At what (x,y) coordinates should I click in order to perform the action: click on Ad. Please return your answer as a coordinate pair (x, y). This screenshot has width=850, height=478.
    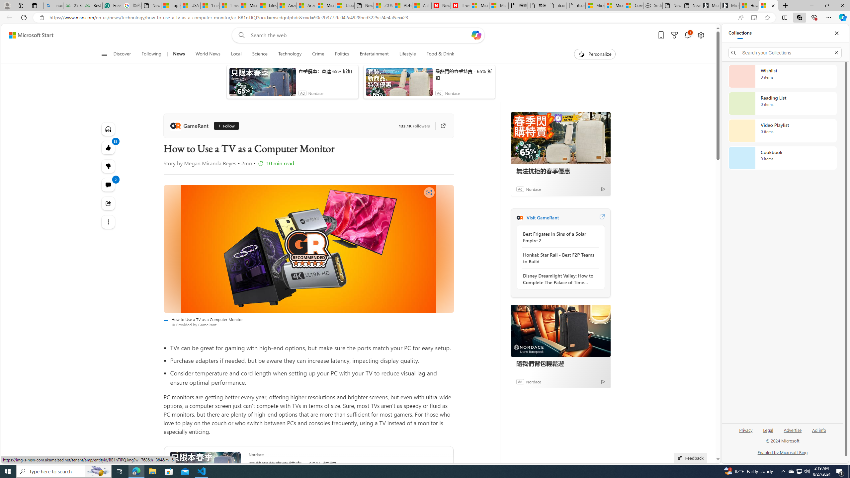
    Looking at the image, I should click on (520, 381).